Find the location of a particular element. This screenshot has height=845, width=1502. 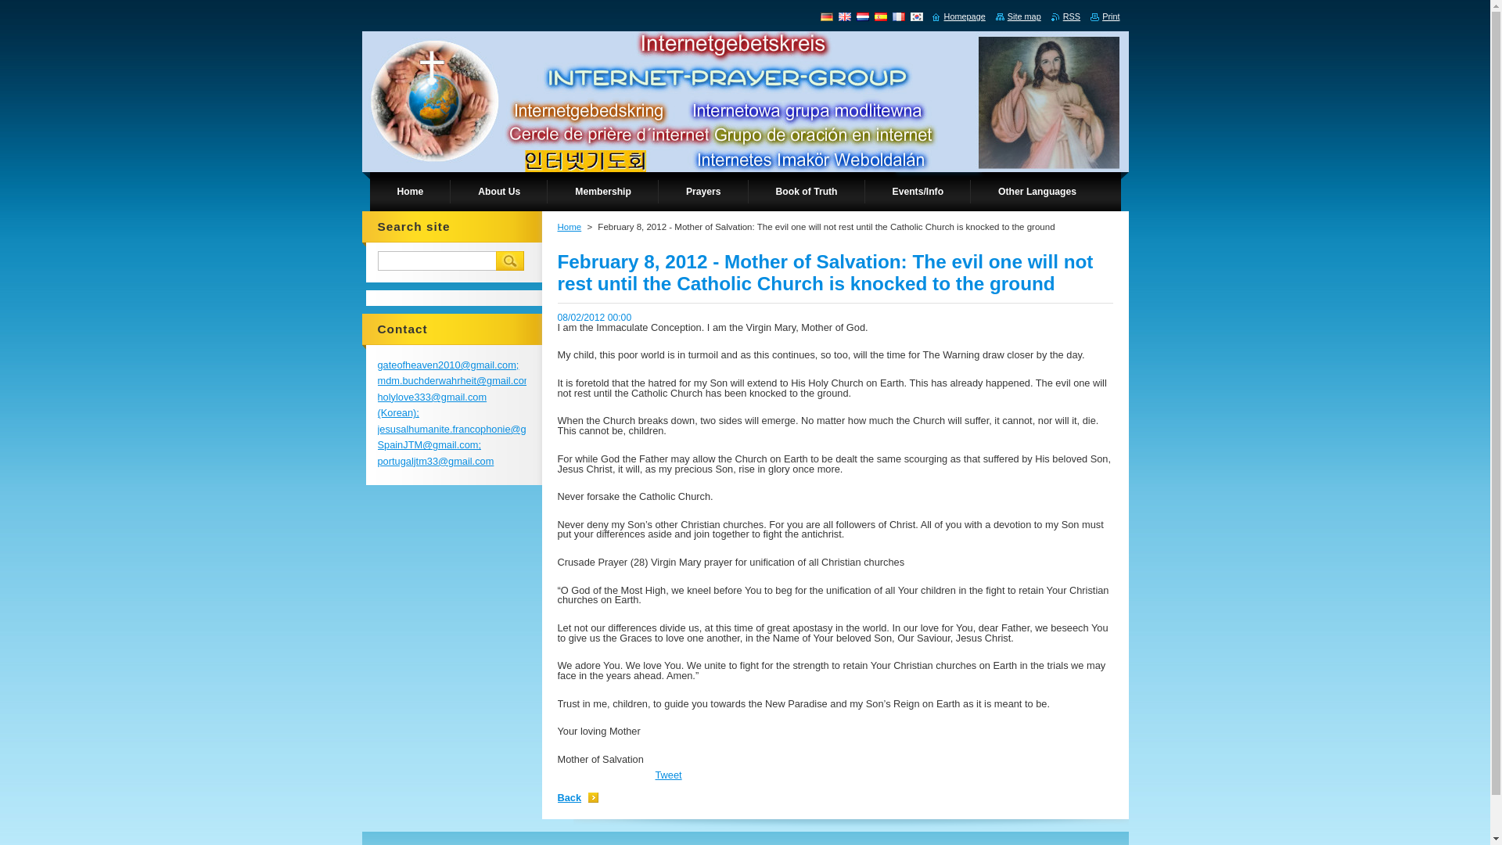

Book of Truth is located at coordinates (806, 192).